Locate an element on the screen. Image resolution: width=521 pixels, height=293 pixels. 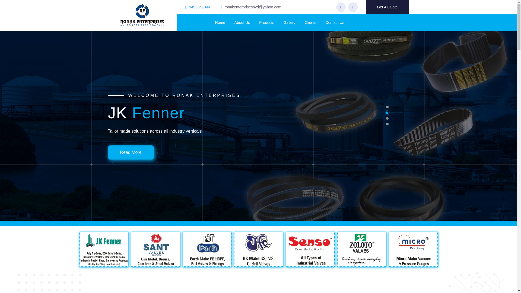
Facebook is located at coordinates (341, 7).